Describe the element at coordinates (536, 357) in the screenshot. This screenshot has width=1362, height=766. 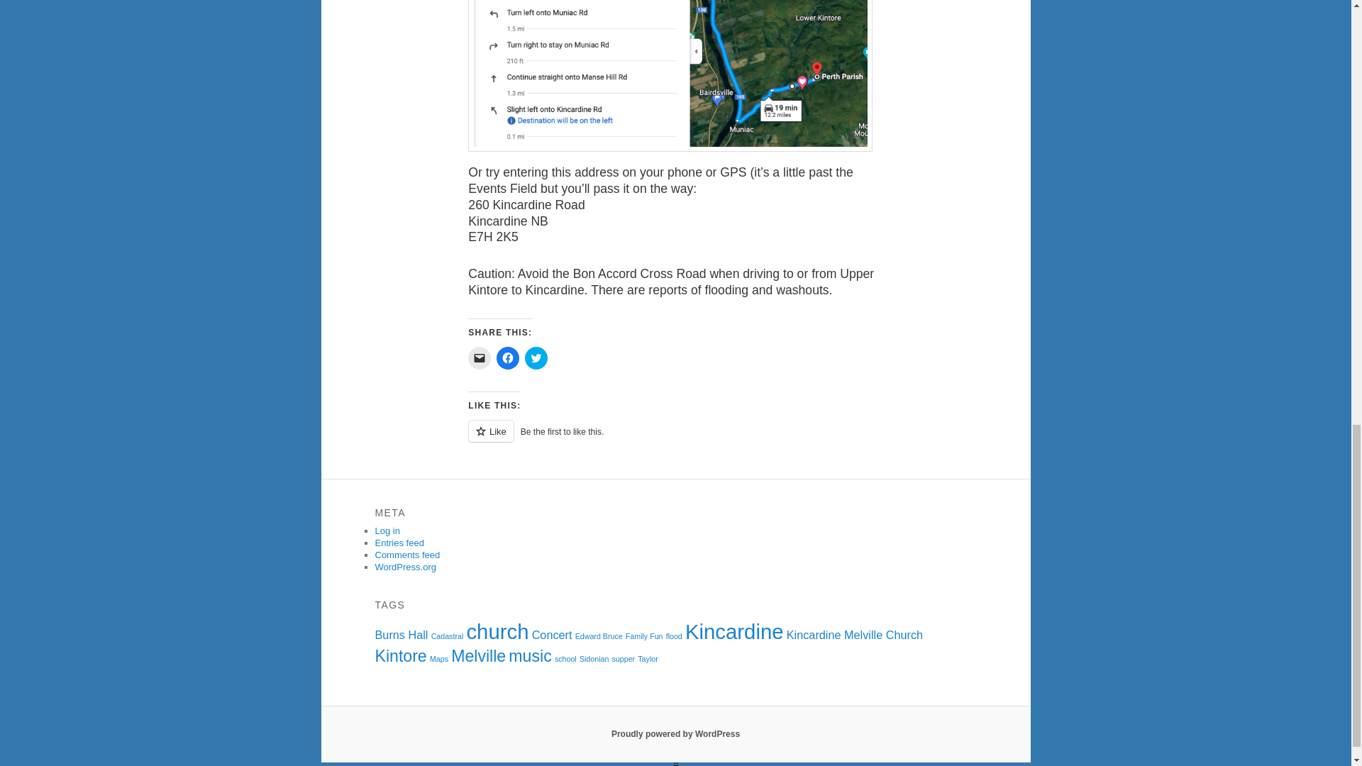
I see `Click to share on Twitter` at that location.